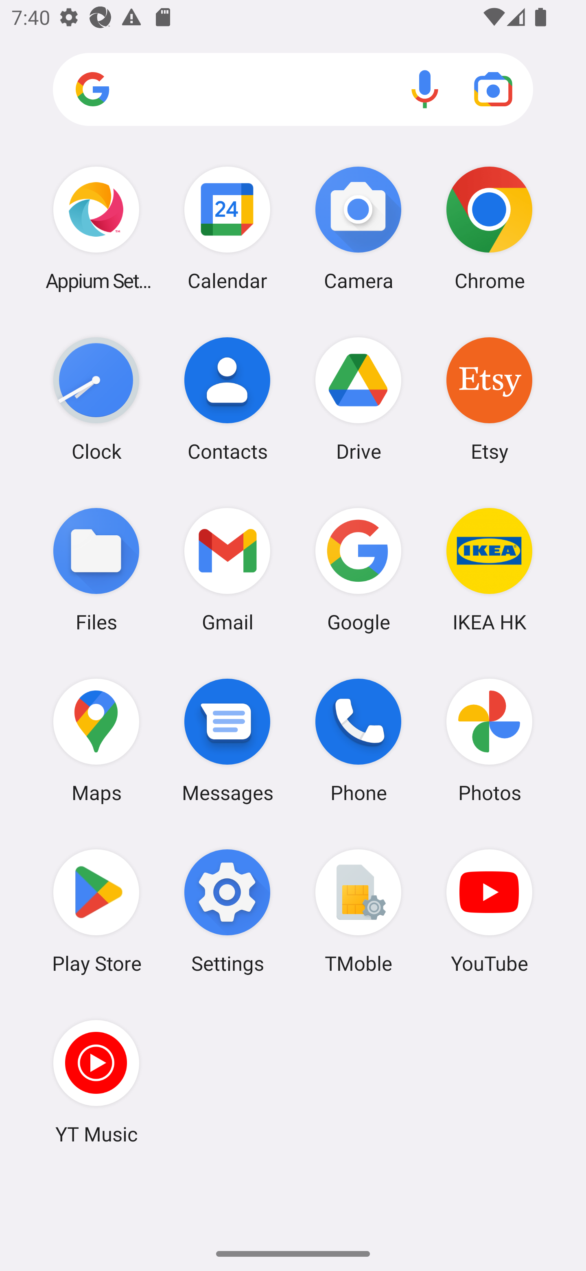 The width and height of the screenshot is (586, 1271). I want to click on Google, so click(359, 569).